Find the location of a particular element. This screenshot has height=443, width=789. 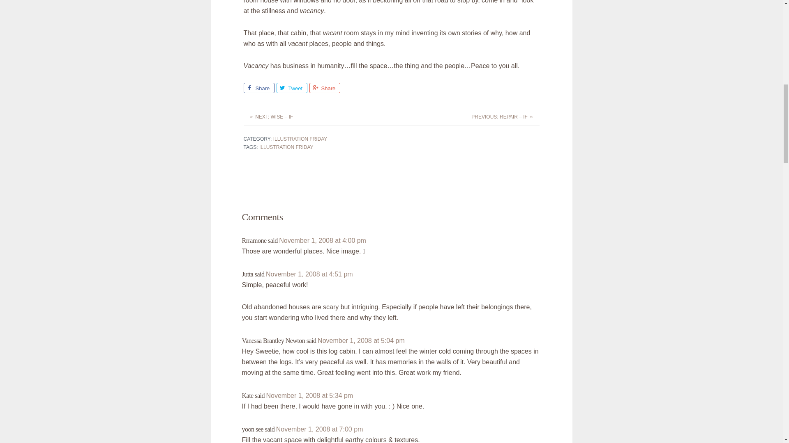

Share is located at coordinates (258, 88).